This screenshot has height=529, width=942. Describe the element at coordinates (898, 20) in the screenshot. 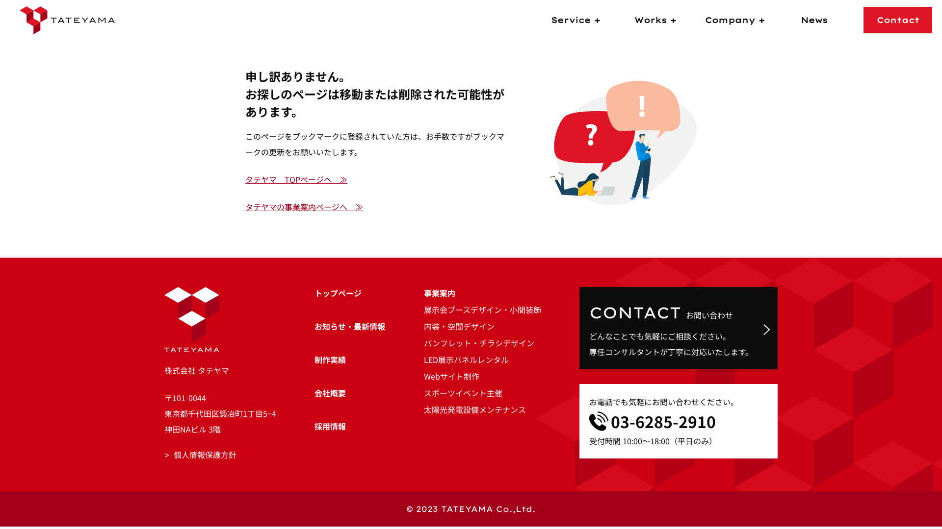

I see `Contact` at that location.